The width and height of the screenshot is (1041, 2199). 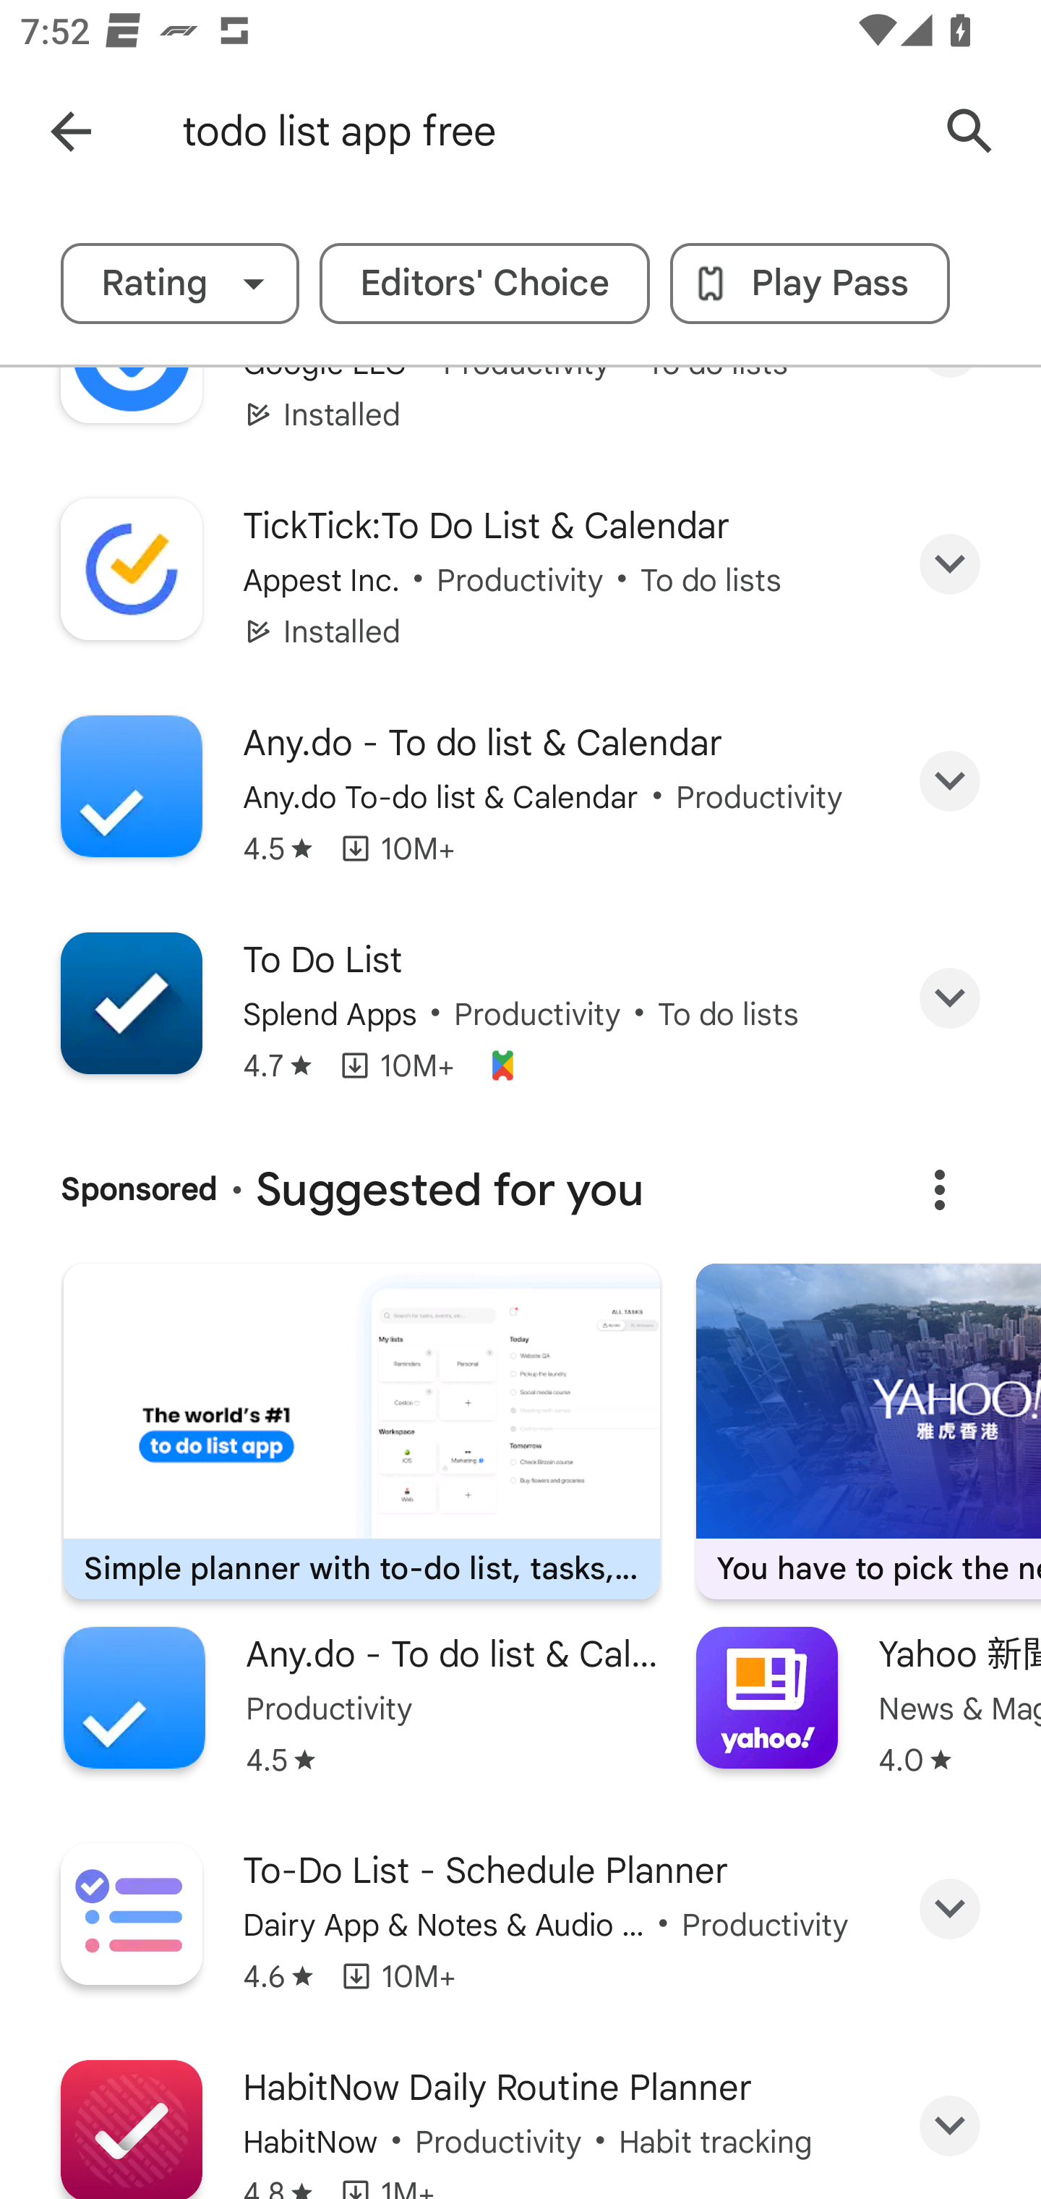 I want to click on Expand content for To-Do List - Schedule Planner, so click(x=950, y=1908).